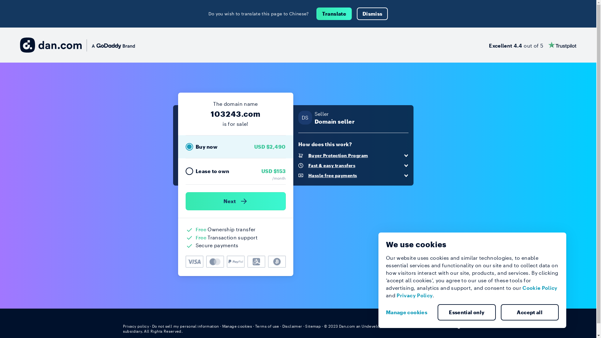 The height and width of the screenshot is (338, 601). Describe the element at coordinates (334, 14) in the screenshot. I see `Translate` at that location.